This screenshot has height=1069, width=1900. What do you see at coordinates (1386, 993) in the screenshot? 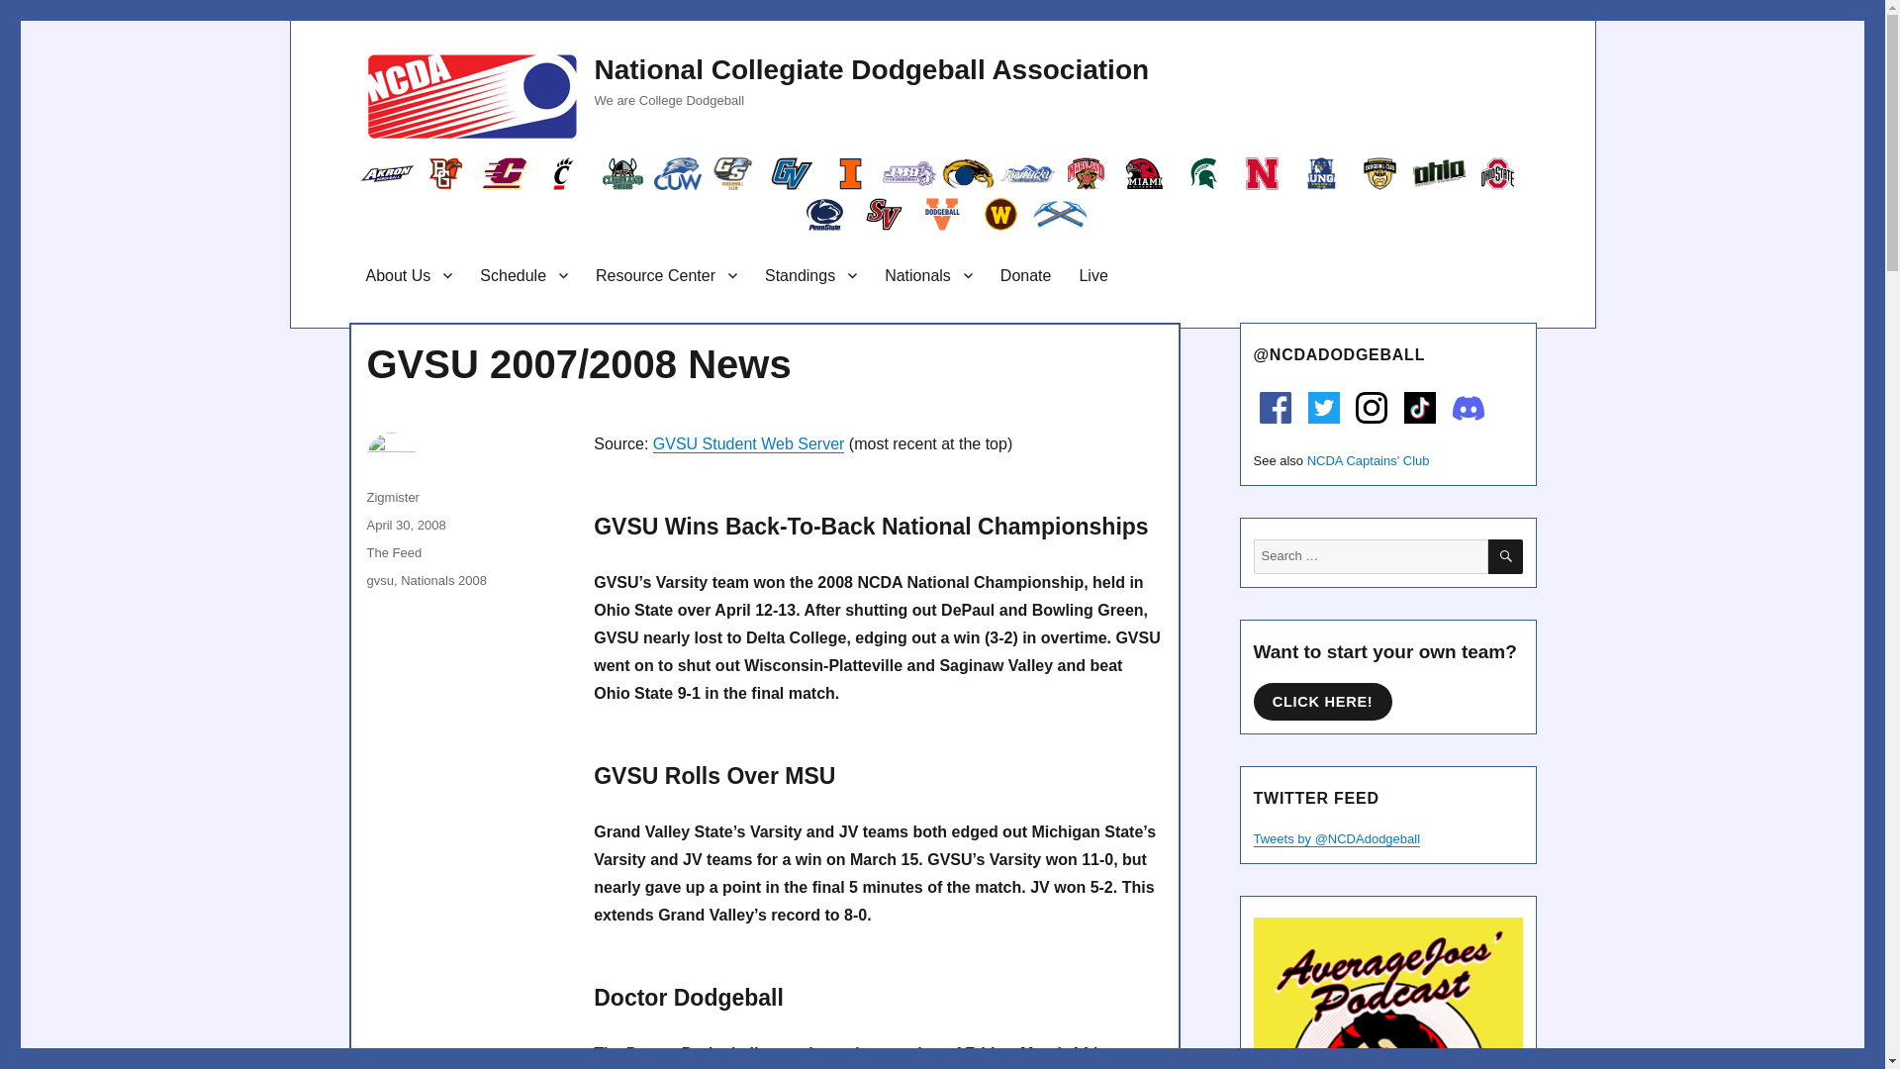
I see `Average Joes' Podcast` at bounding box center [1386, 993].